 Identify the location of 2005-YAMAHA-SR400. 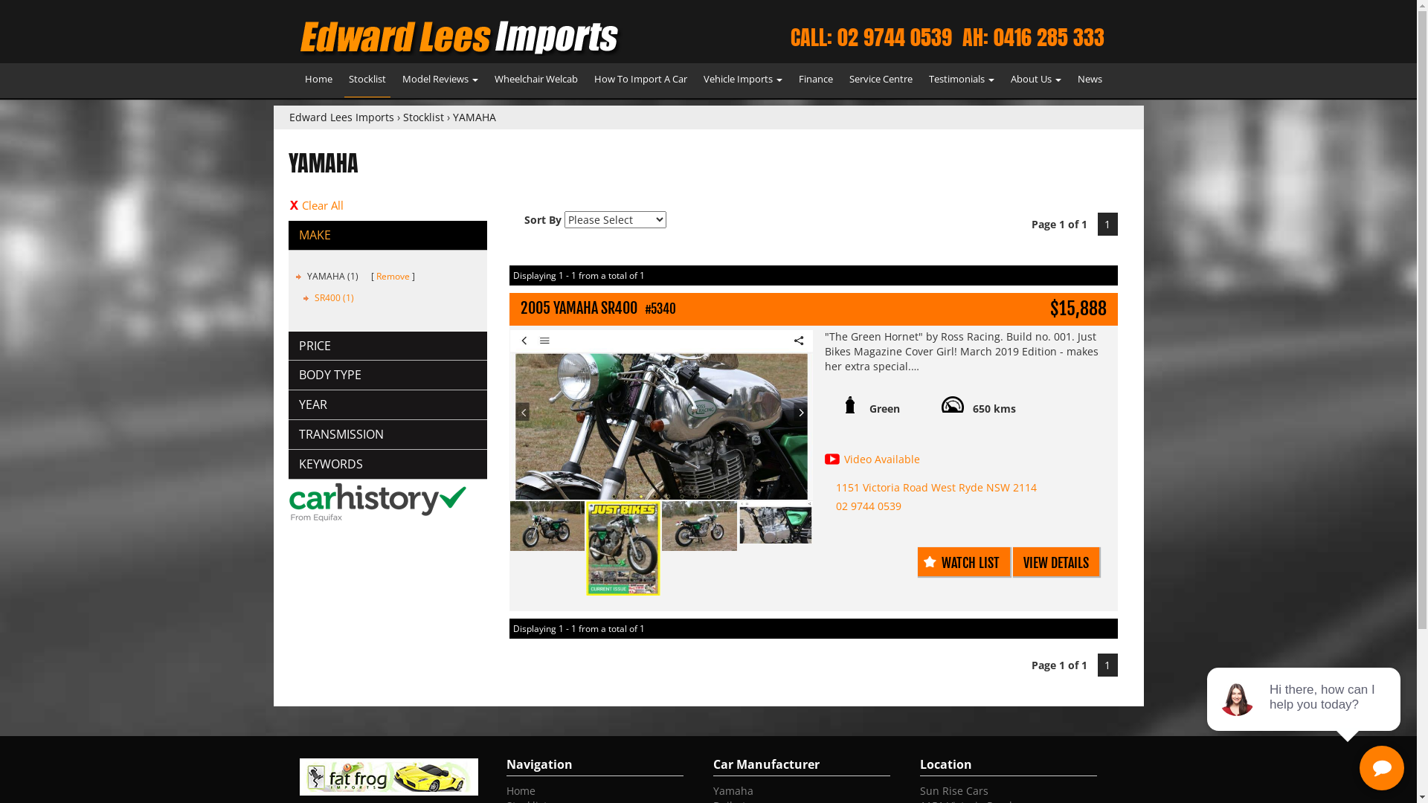
(623, 549).